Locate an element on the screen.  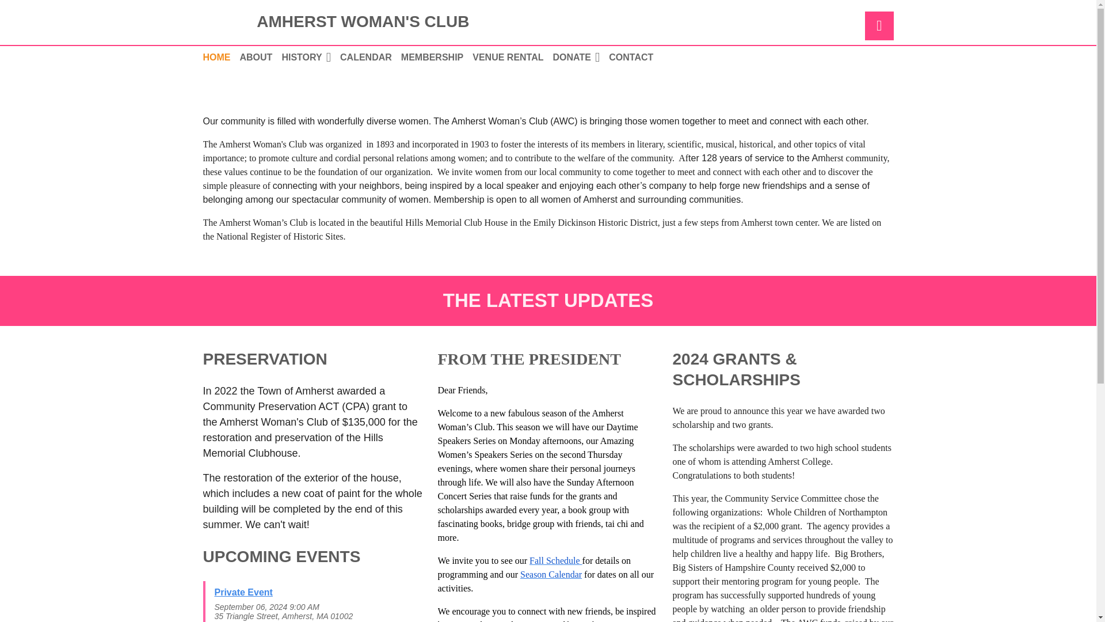
ABOUT is located at coordinates (260, 56).